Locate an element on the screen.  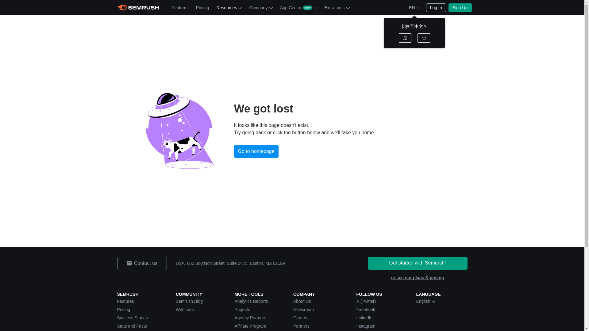
Resources is located at coordinates (229, 7).